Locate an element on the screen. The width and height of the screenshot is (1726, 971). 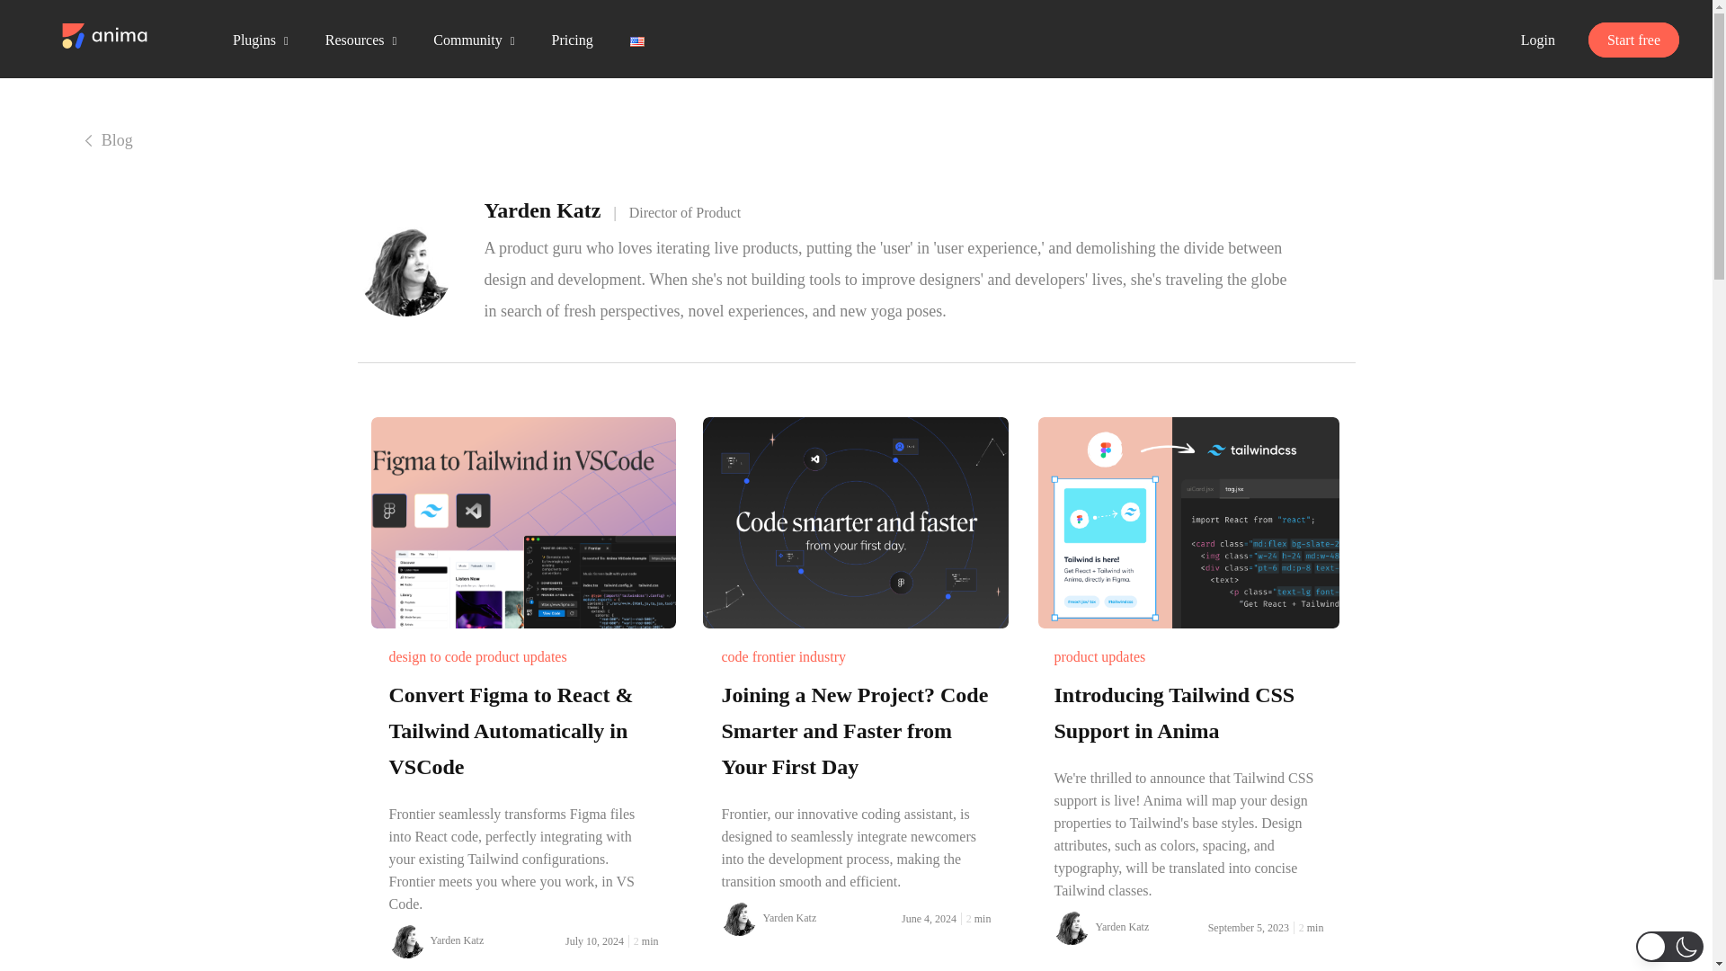
Product Updates is located at coordinates (521, 656).